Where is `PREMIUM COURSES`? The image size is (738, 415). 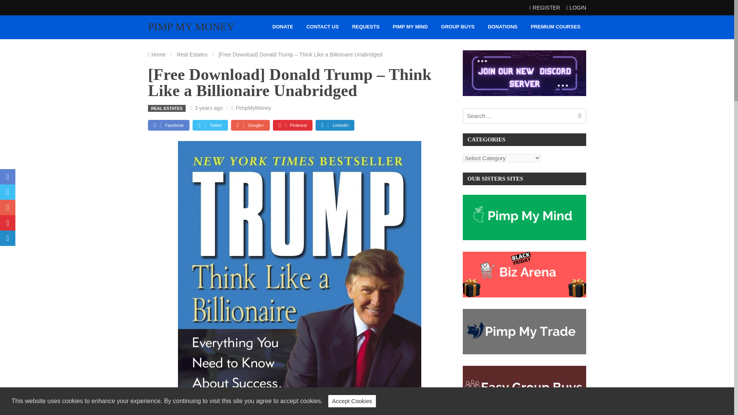 PREMIUM COURSES is located at coordinates (555, 27).